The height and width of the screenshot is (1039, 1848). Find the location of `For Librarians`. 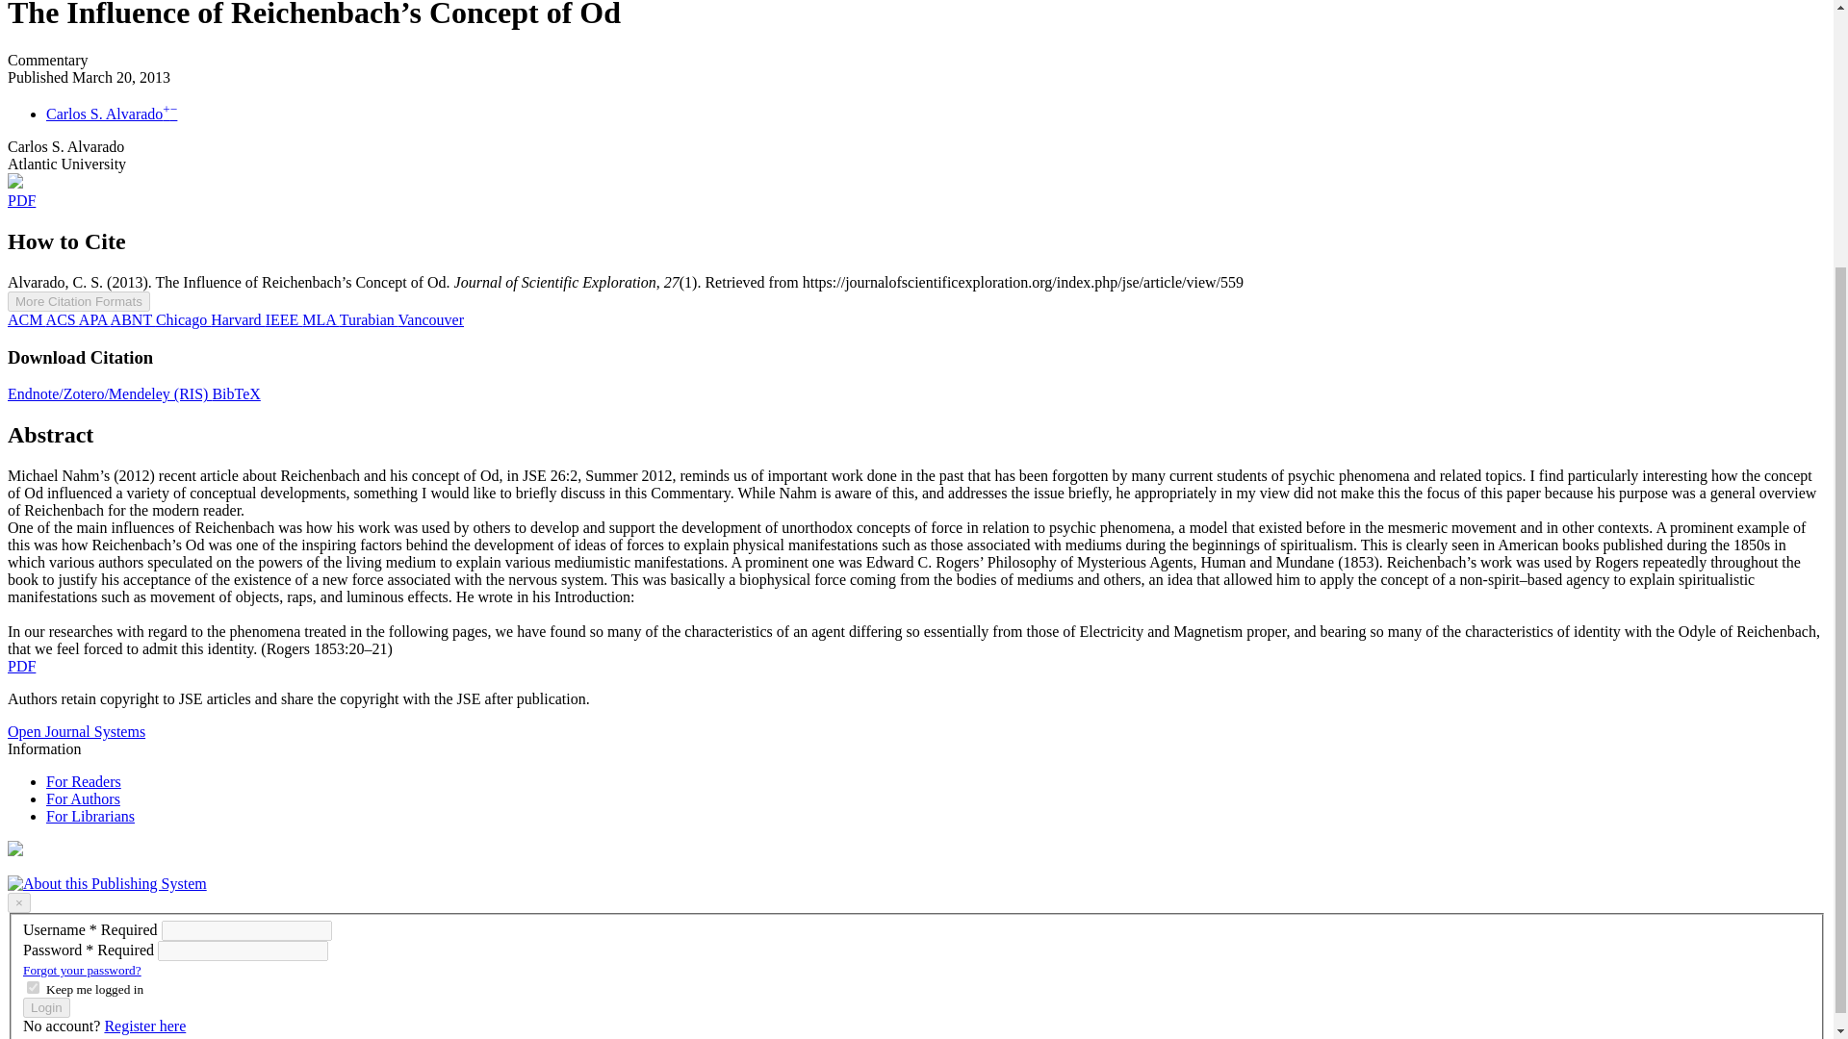

For Librarians is located at coordinates (90, 816).